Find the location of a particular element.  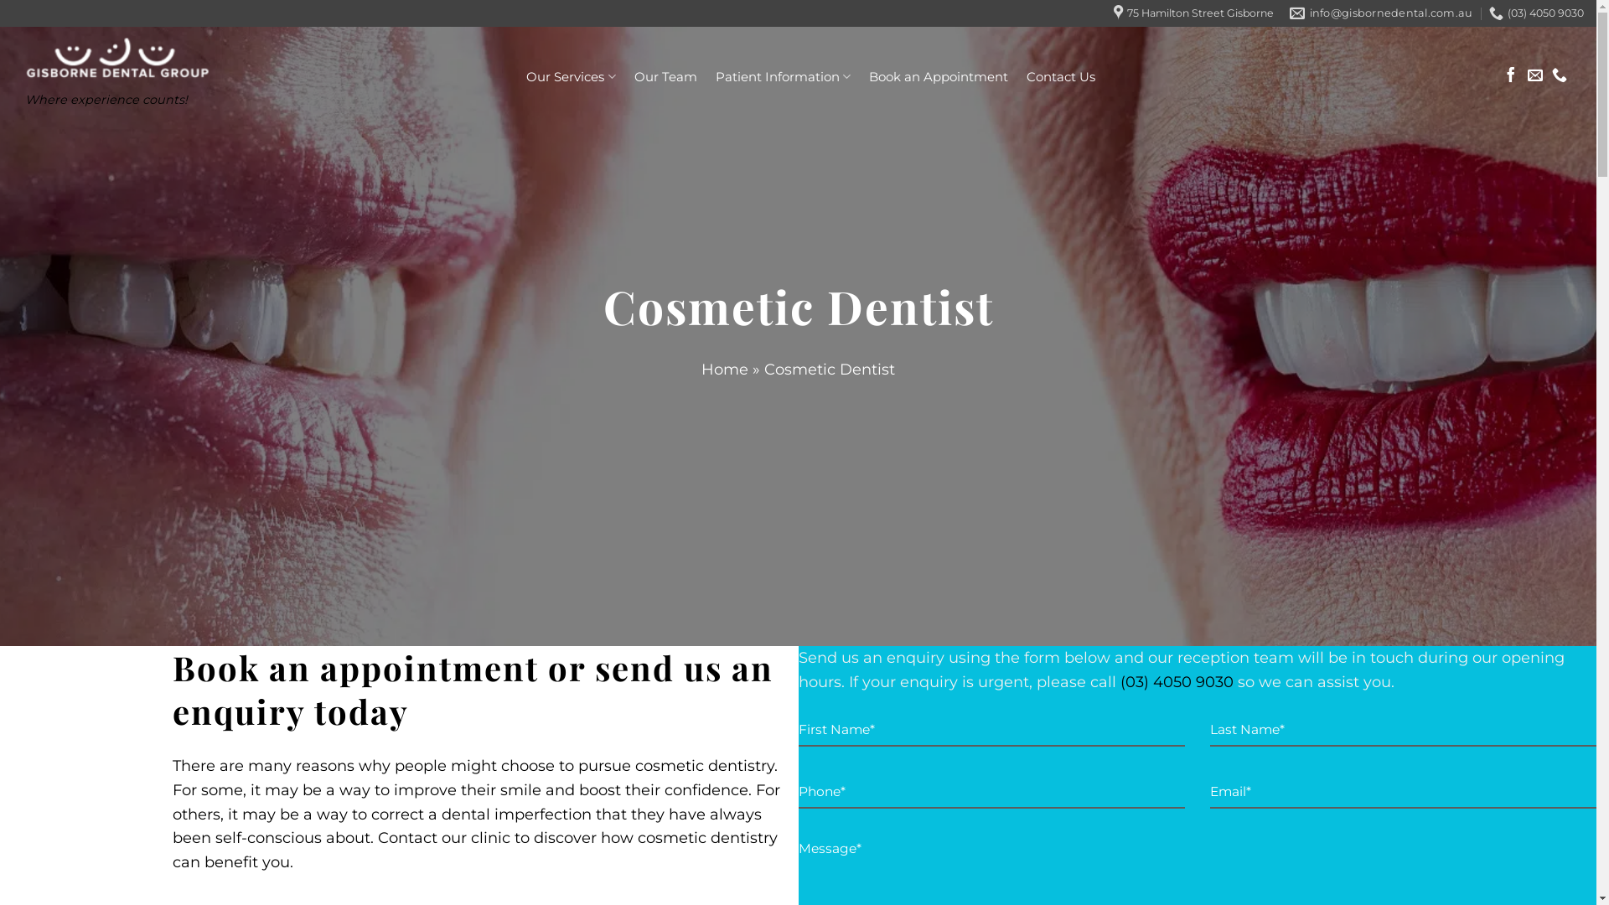

(03) 4050 9030 is located at coordinates (1177, 682).